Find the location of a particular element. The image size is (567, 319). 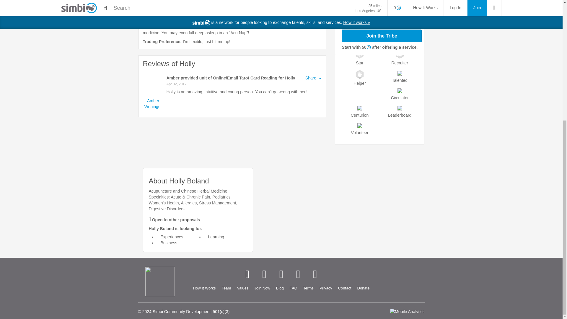

Blog is located at coordinates (280, 288).